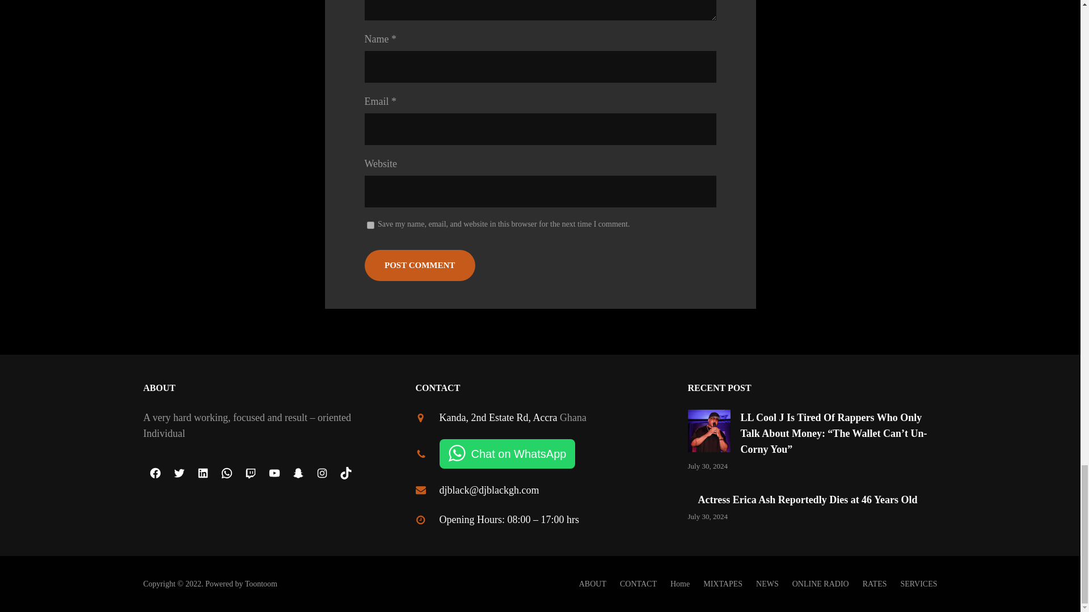  What do you see at coordinates (226, 473) in the screenshot?
I see `WhatsApp` at bounding box center [226, 473].